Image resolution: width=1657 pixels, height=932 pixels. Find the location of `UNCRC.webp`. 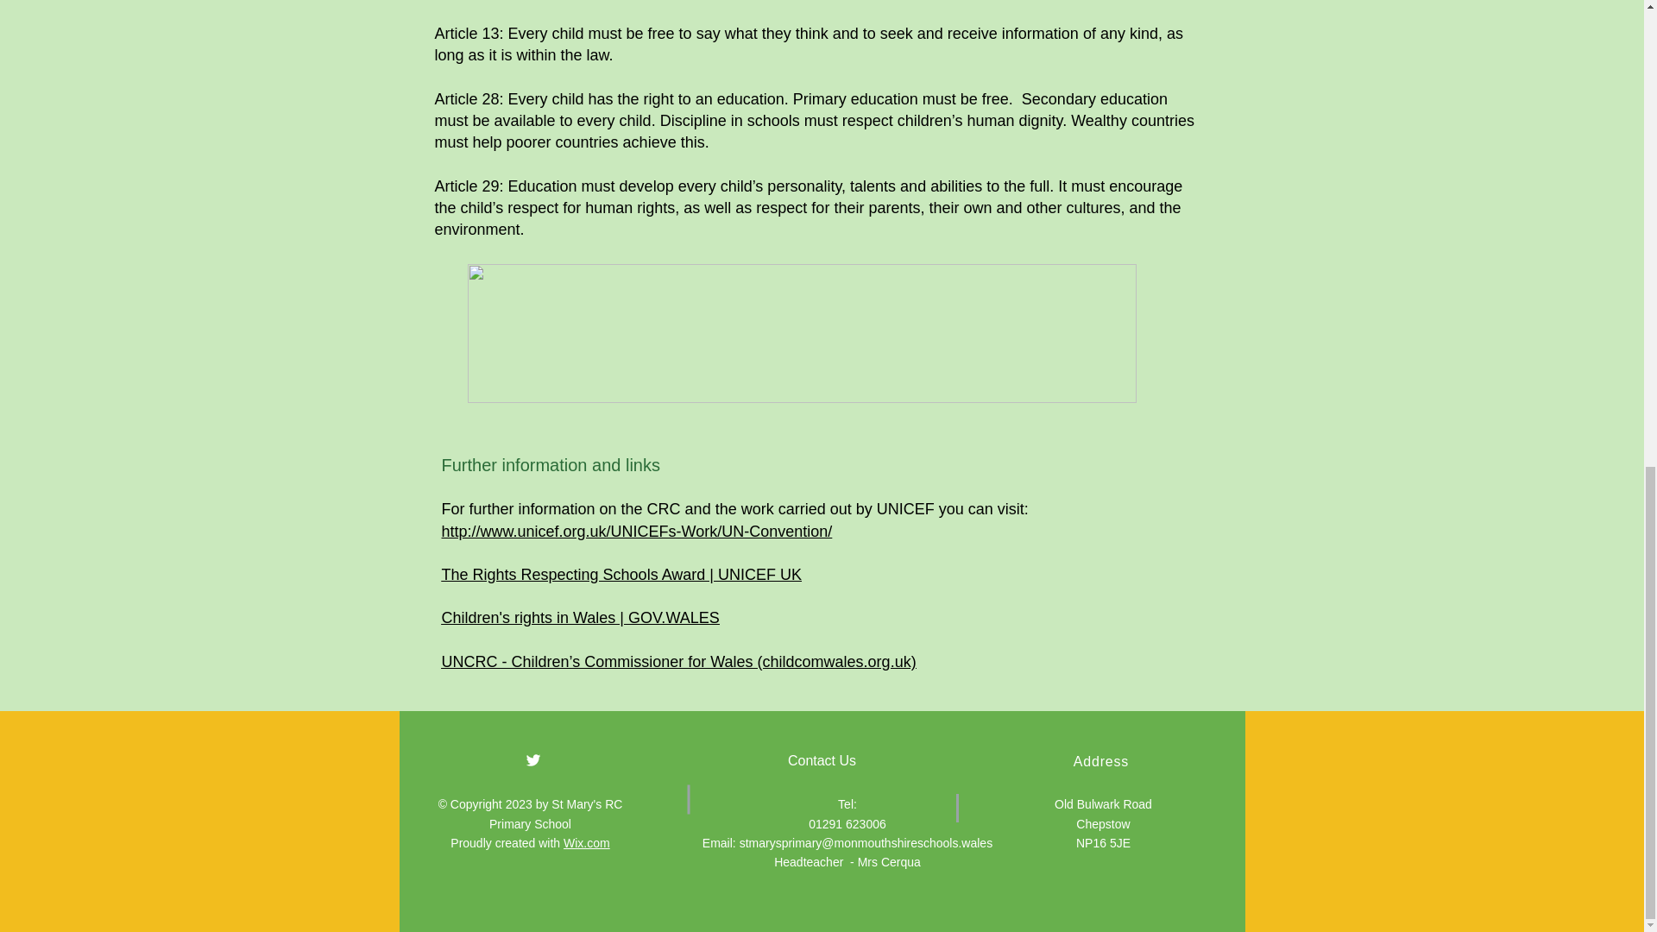

UNCRC.webp is located at coordinates (802, 333).